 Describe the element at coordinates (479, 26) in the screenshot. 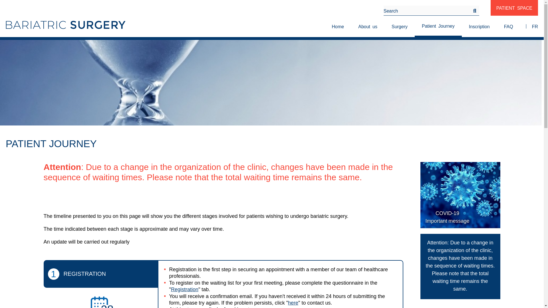

I see `PATIENT SPACE` at that location.